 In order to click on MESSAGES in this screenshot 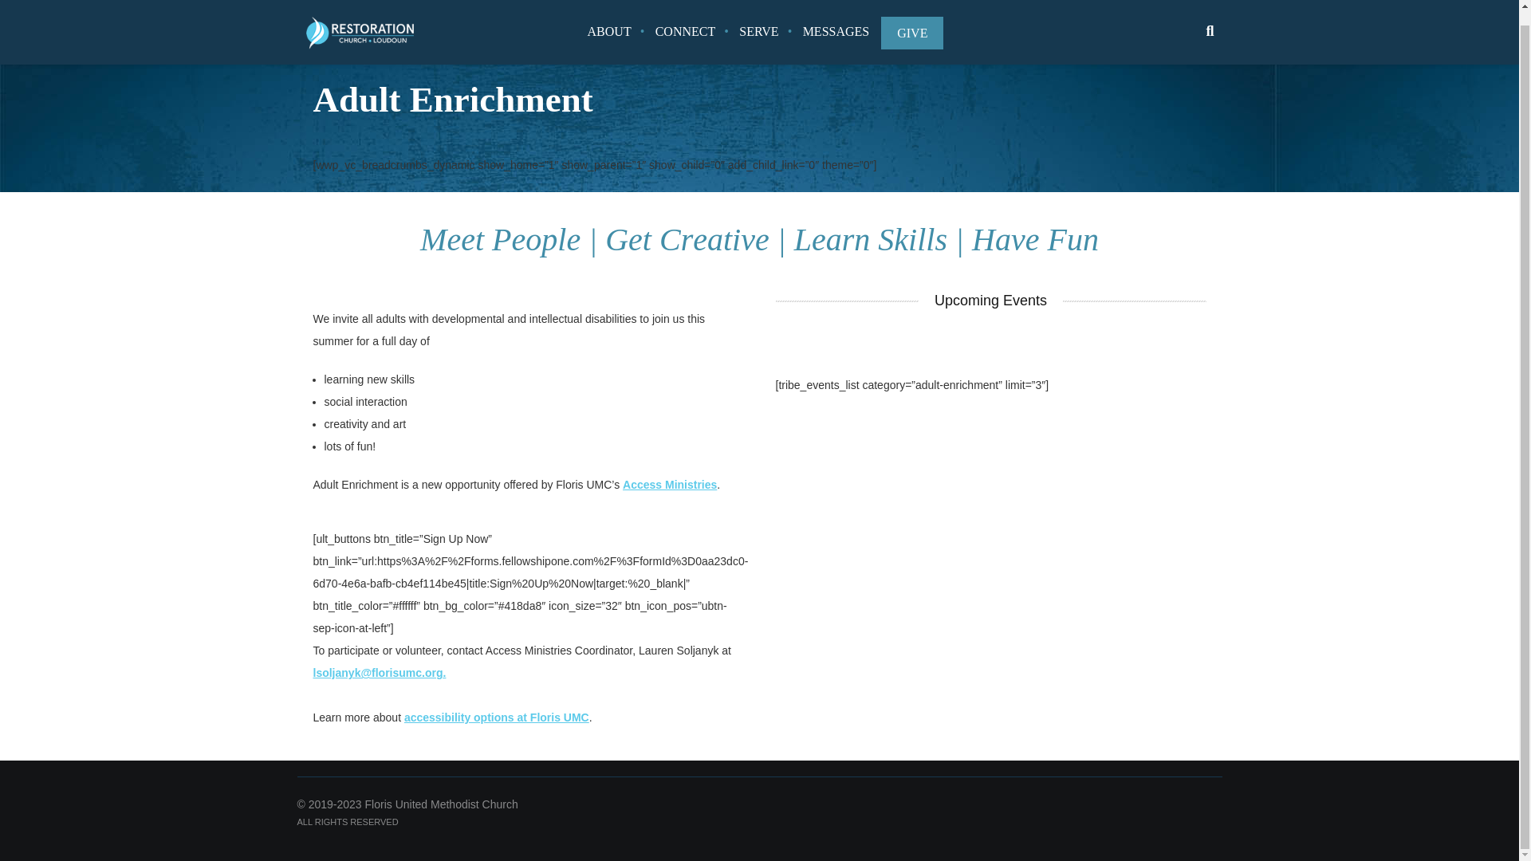, I will do `click(836, 24)`.